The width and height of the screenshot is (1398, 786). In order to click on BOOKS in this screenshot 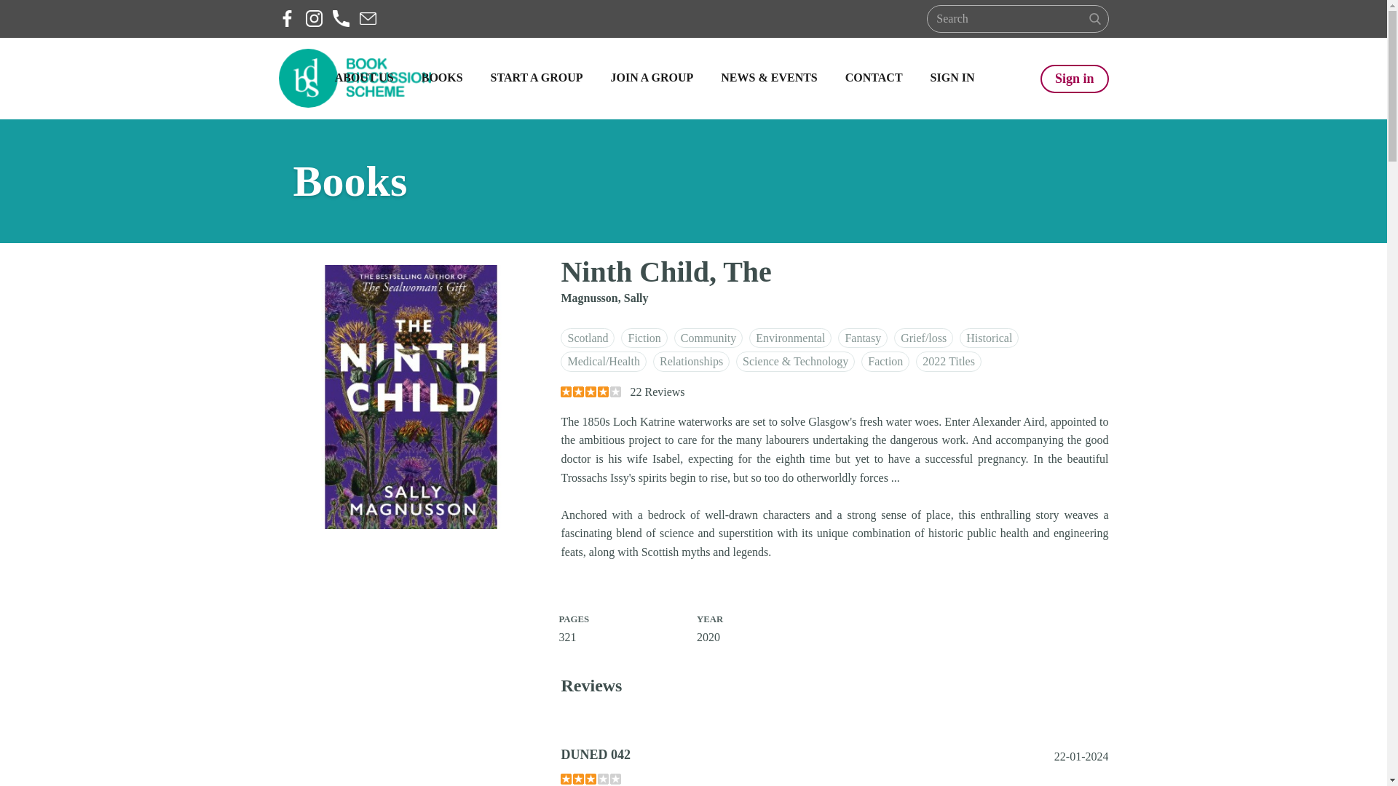, I will do `click(441, 79)`.